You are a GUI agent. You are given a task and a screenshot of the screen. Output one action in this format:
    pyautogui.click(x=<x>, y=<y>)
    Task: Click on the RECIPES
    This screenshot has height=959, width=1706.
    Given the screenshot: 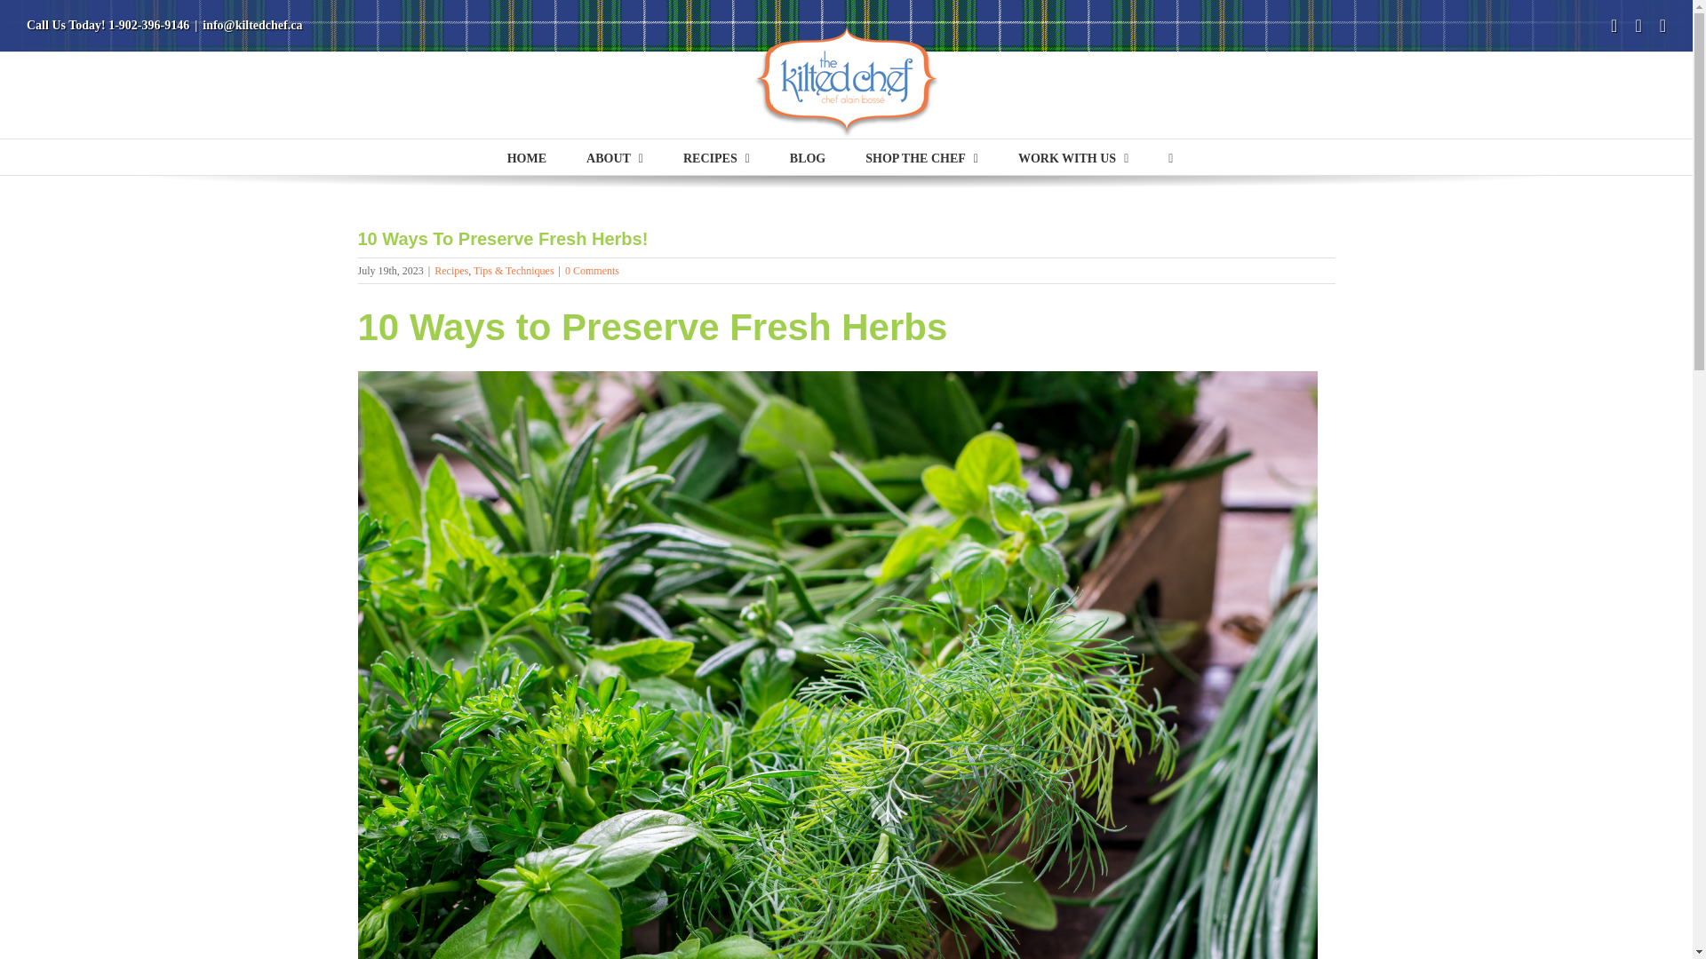 What is the action you would take?
    pyautogui.click(x=716, y=156)
    